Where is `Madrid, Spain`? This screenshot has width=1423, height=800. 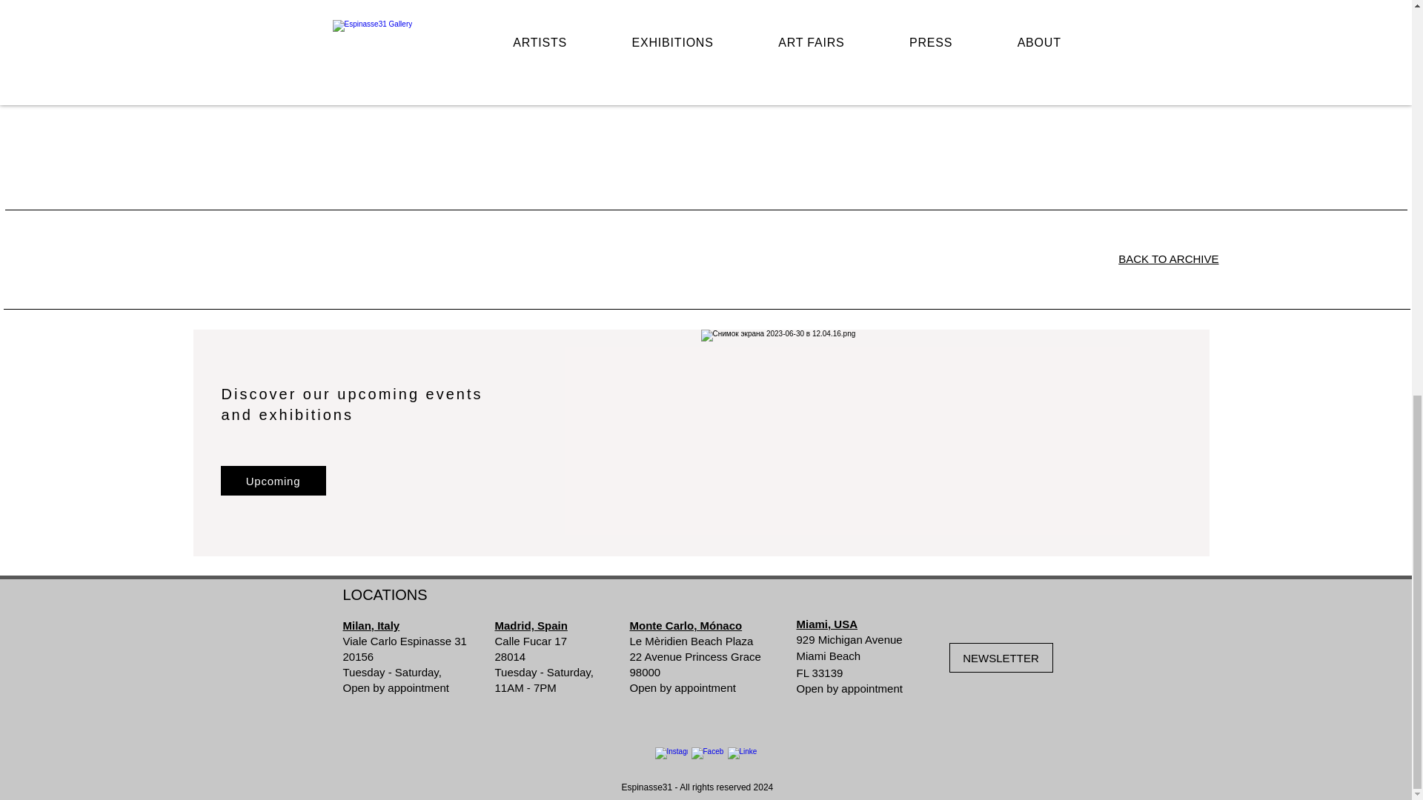
Madrid, Spain is located at coordinates (531, 625).